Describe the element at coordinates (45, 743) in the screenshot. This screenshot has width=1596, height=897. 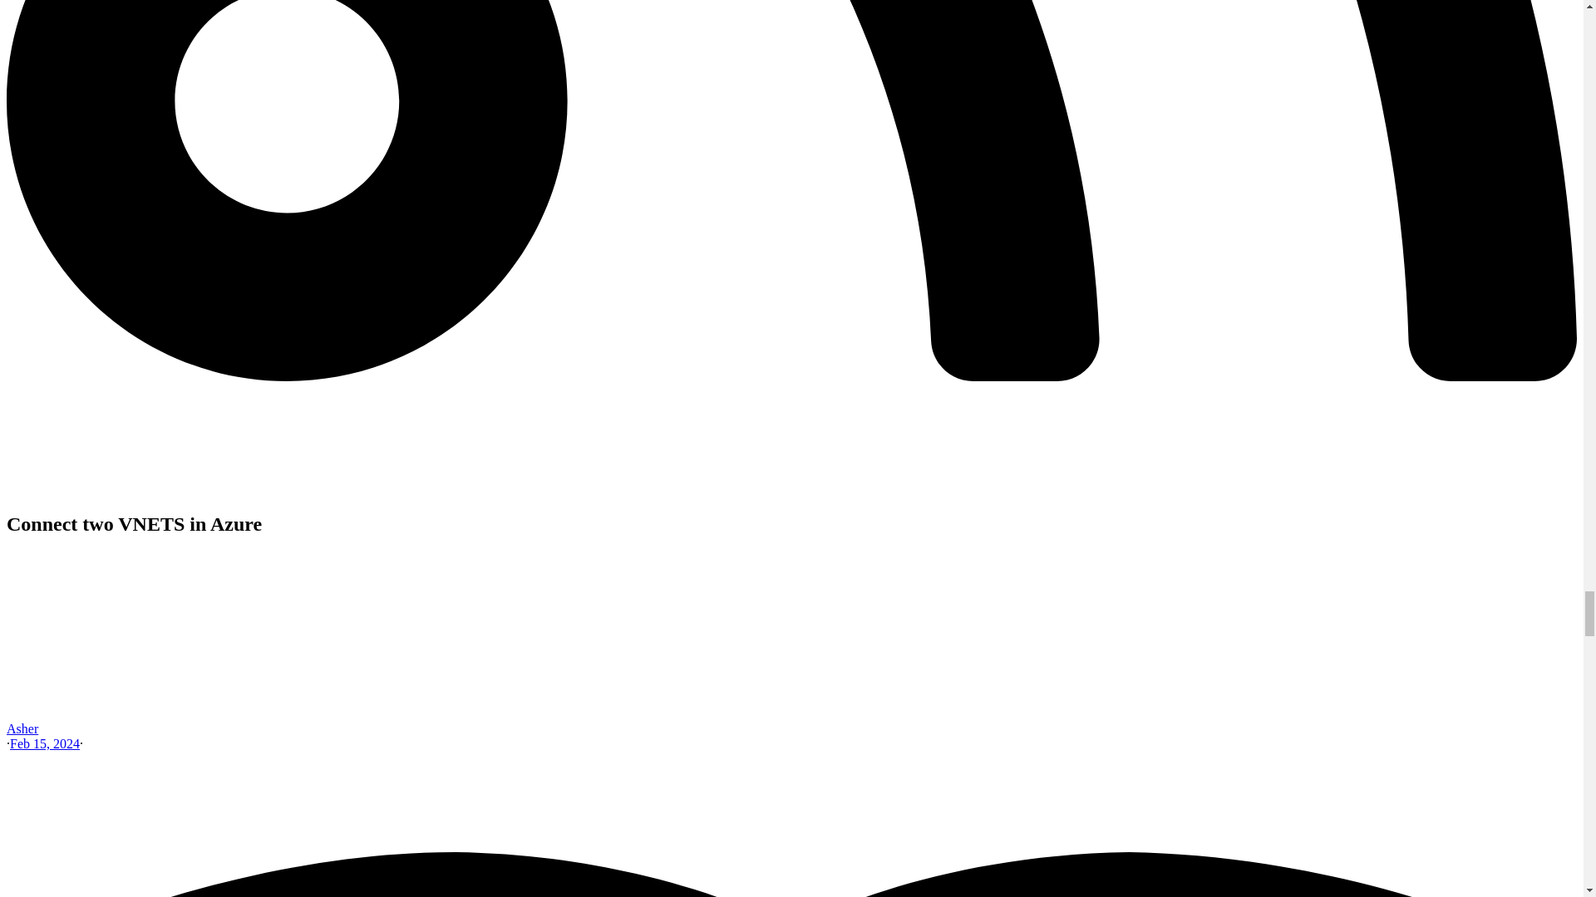
I see `Feb 15, 2024` at that location.